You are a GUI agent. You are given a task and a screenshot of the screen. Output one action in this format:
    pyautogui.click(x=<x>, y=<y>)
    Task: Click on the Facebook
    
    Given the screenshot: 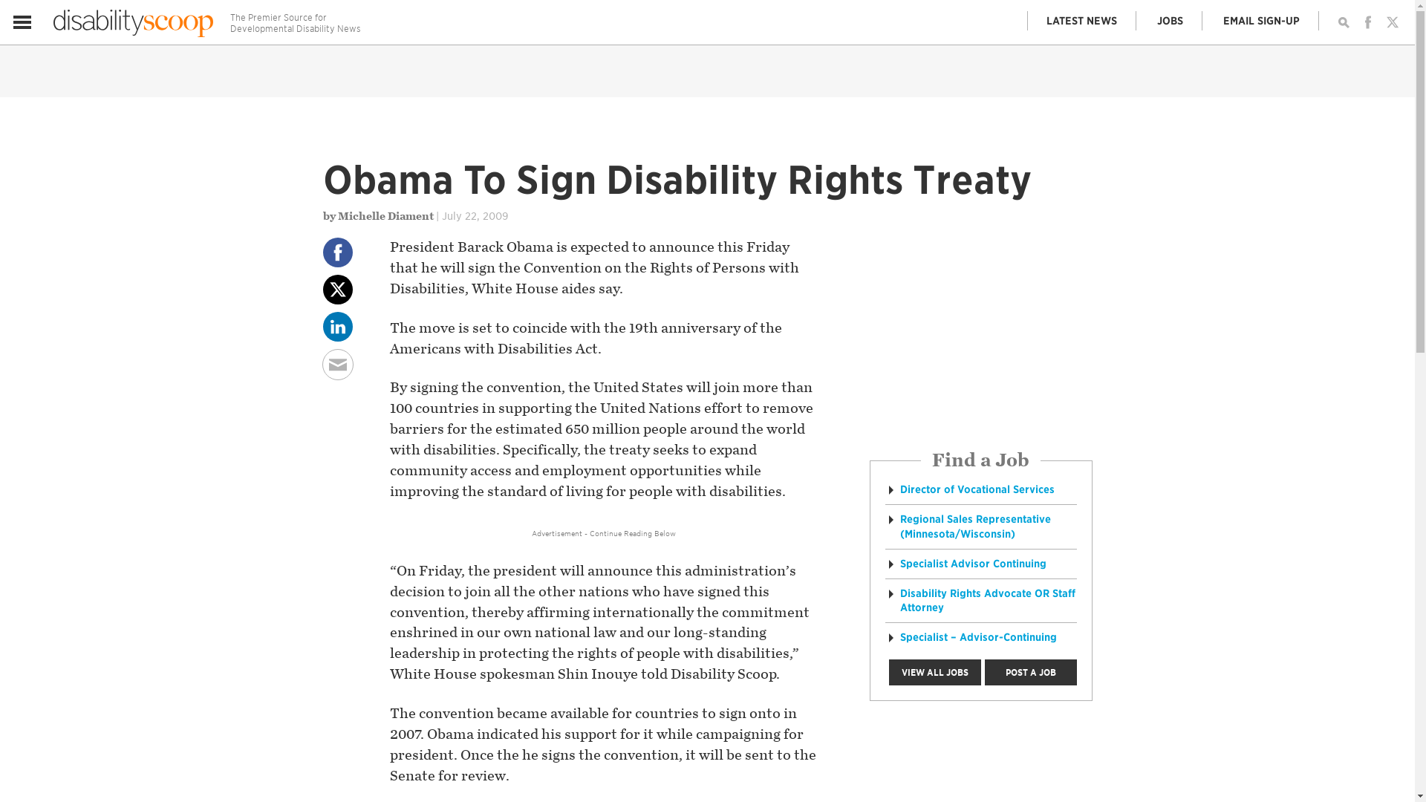 What is the action you would take?
    pyautogui.click(x=1368, y=22)
    